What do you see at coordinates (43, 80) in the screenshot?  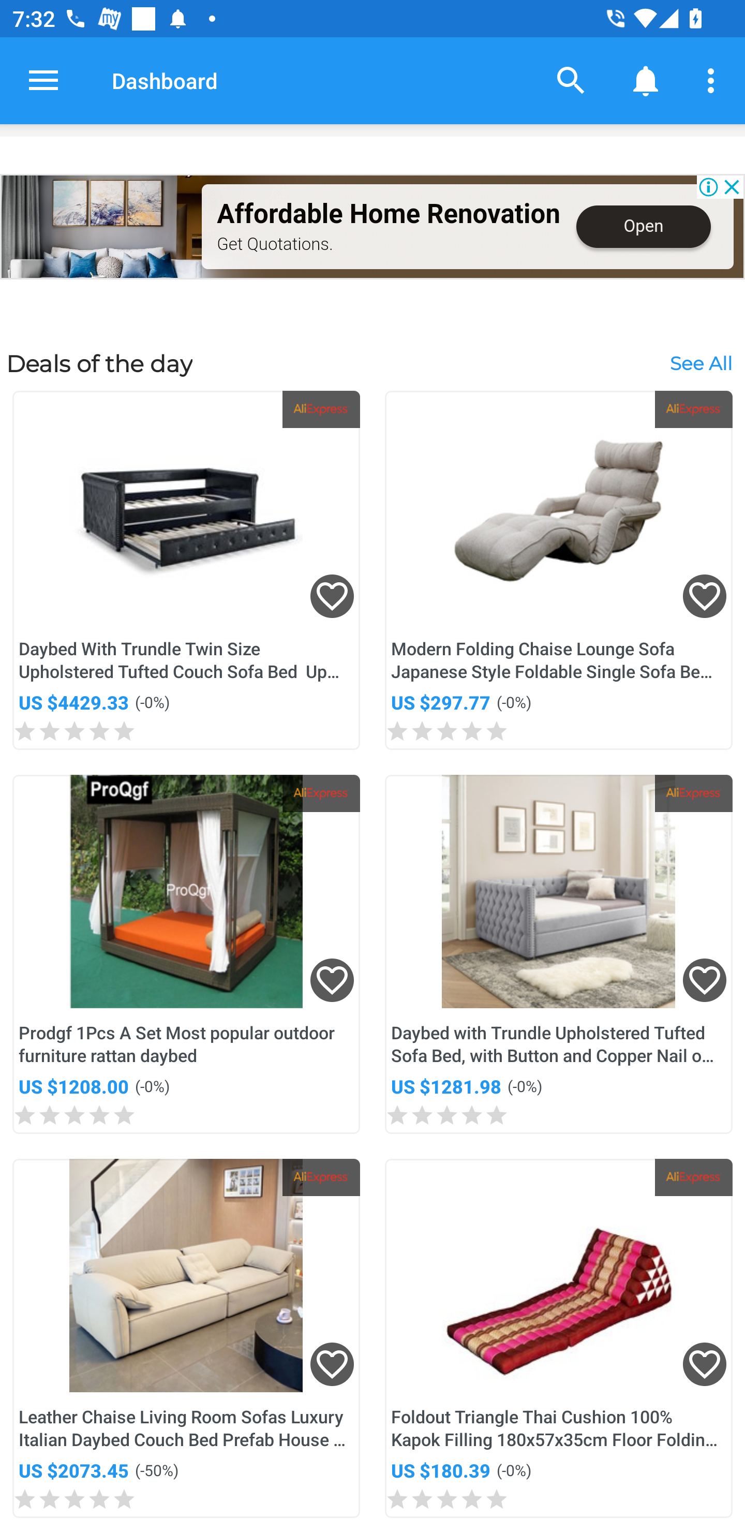 I see `Open navigation drawer` at bounding box center [43, 80].